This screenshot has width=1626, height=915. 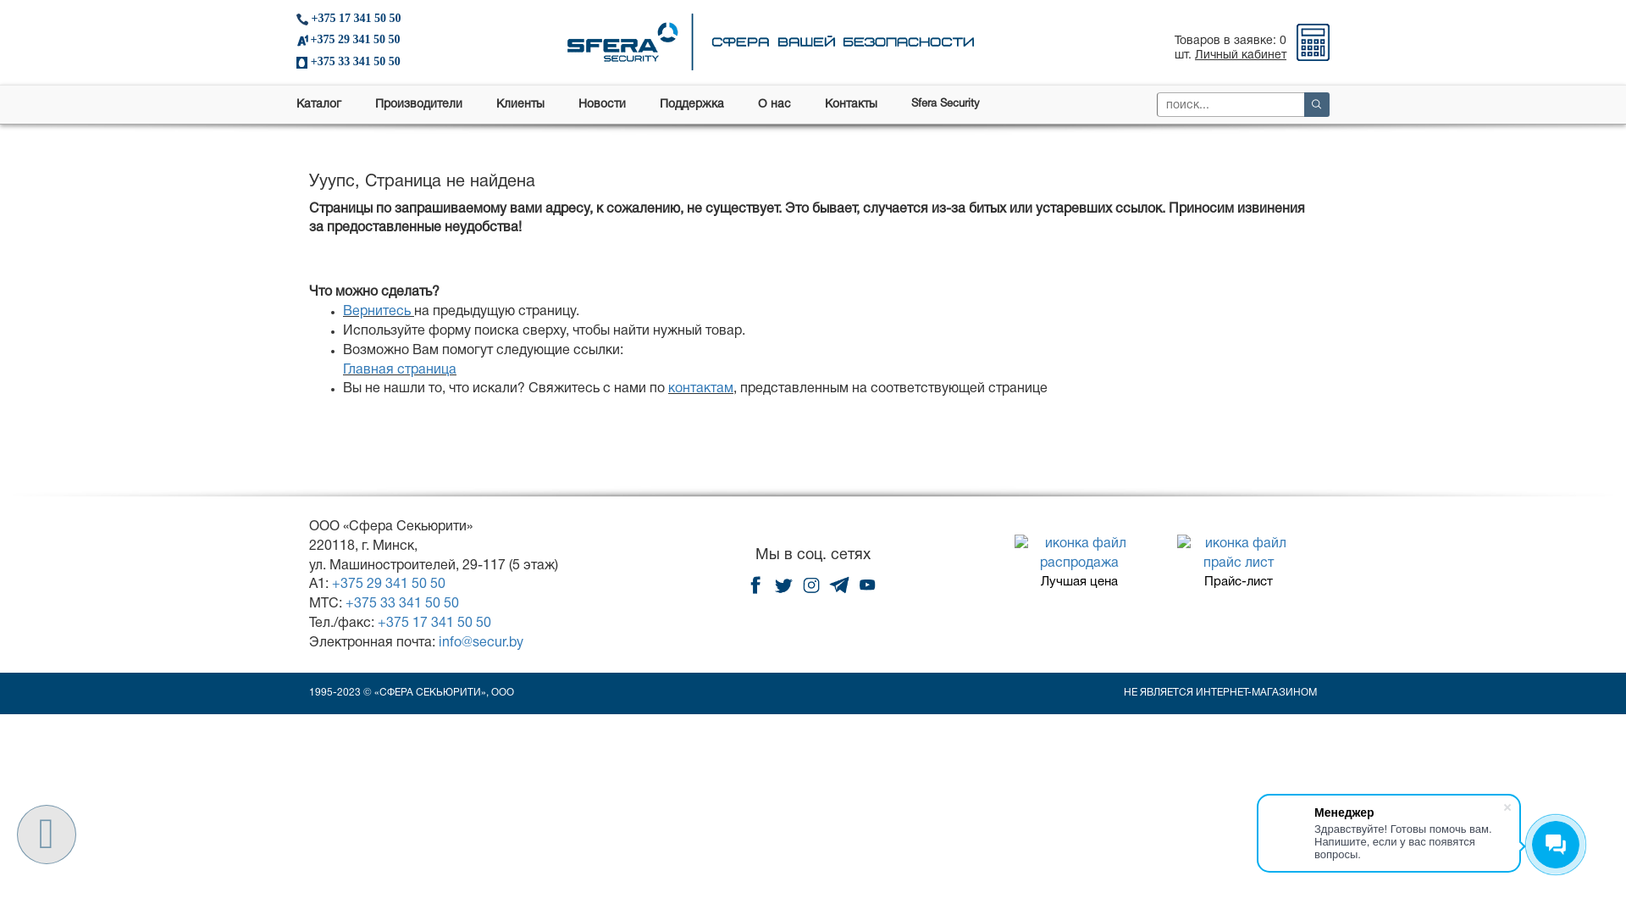 What do you see at coordinates (302, 41) in the screenshot?
I see `Velcom` at bounding box center [302, 41].